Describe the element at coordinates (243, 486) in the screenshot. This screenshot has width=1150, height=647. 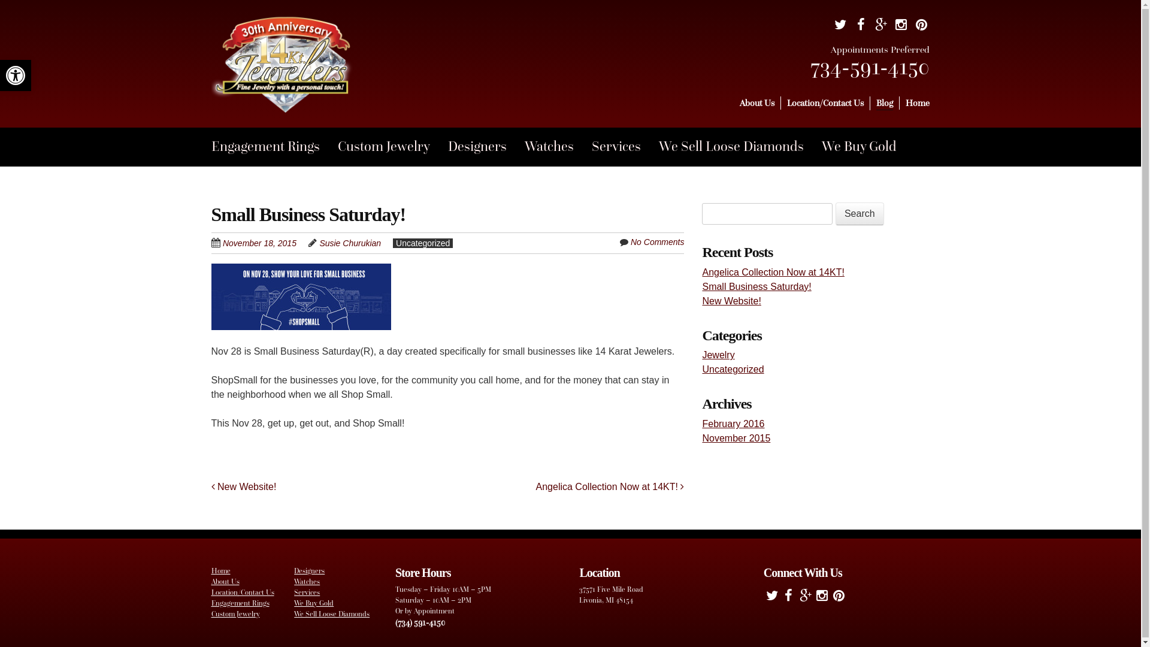
I see `New Website!` at that location.